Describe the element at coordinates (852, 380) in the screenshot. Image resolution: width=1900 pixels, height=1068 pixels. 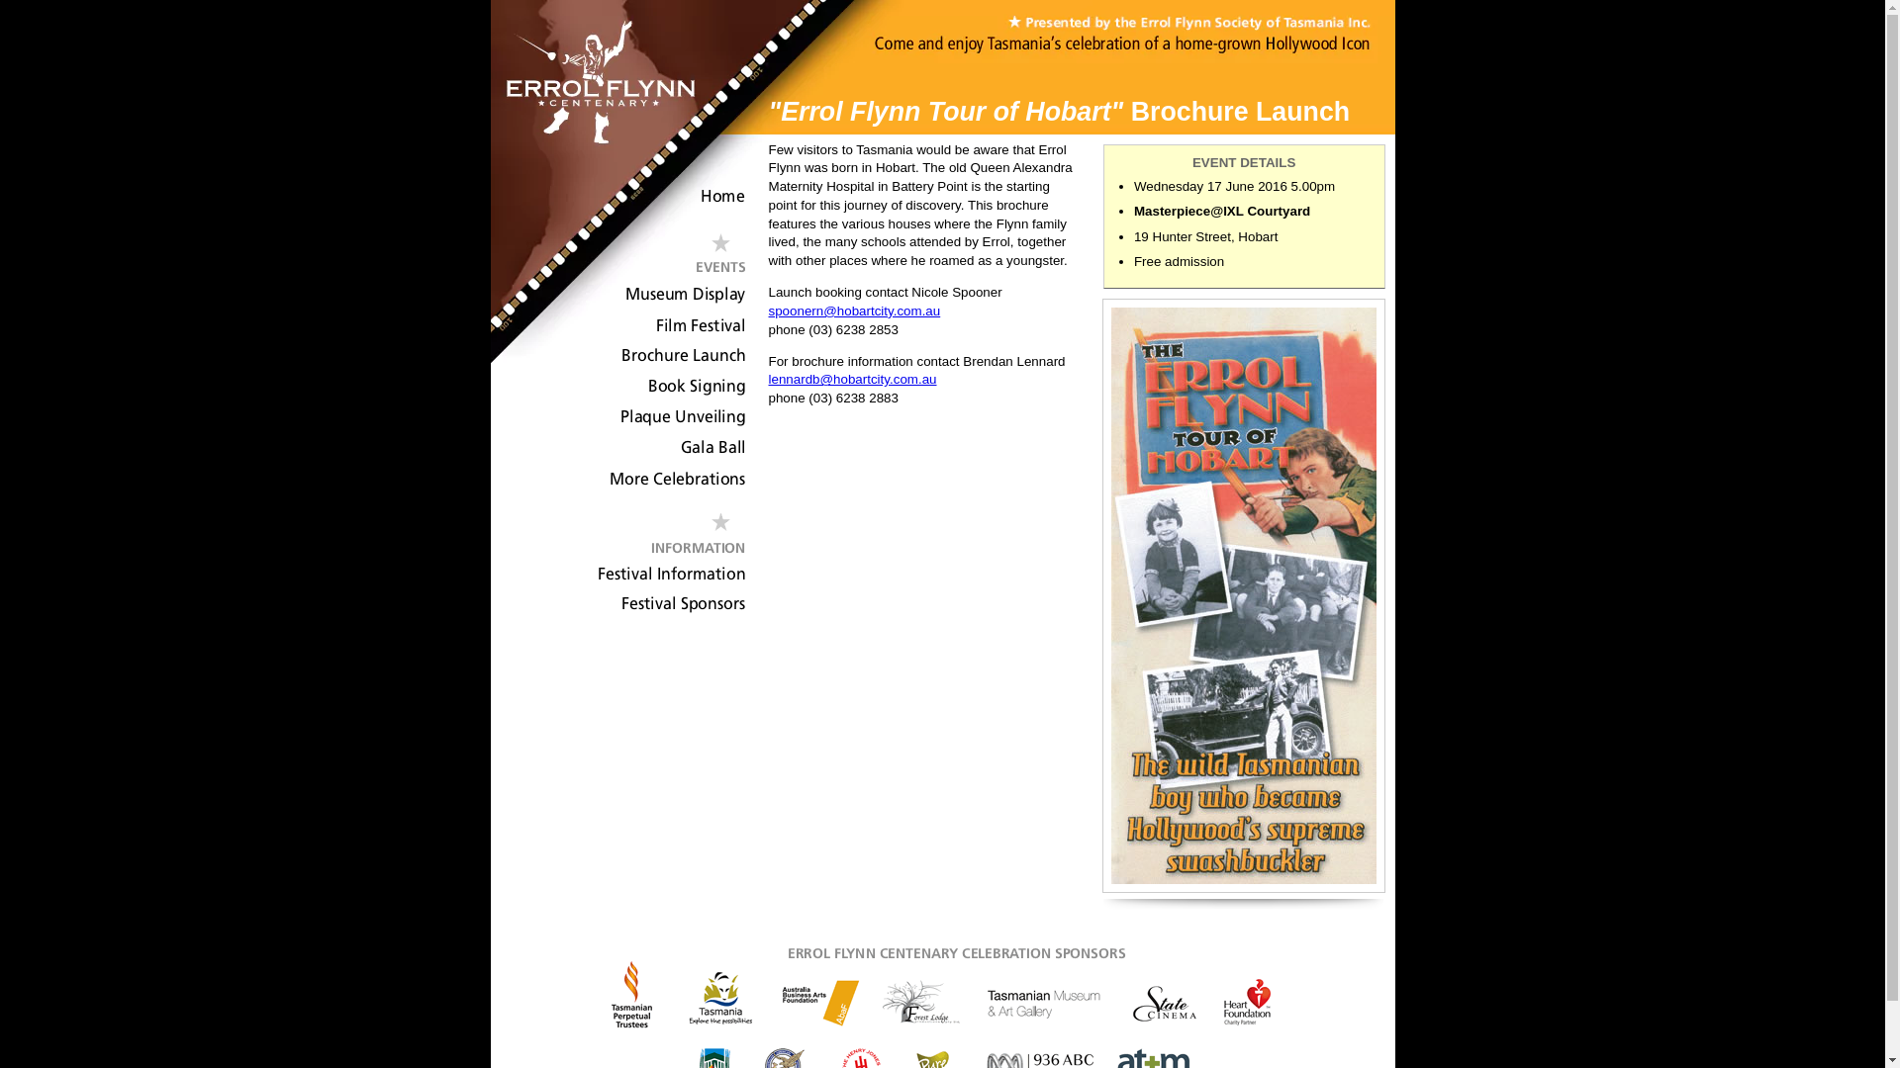
I see `lennardb@hobartcity.com.au` at that location.